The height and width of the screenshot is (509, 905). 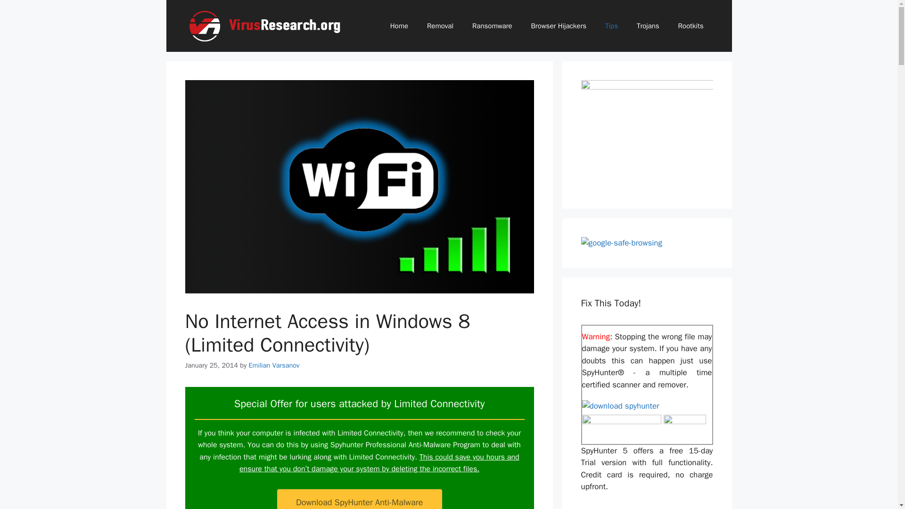 What do you see at coordinates (611, 25) in the screenshot?
I see `Tips` at bounding box center [611, 25].